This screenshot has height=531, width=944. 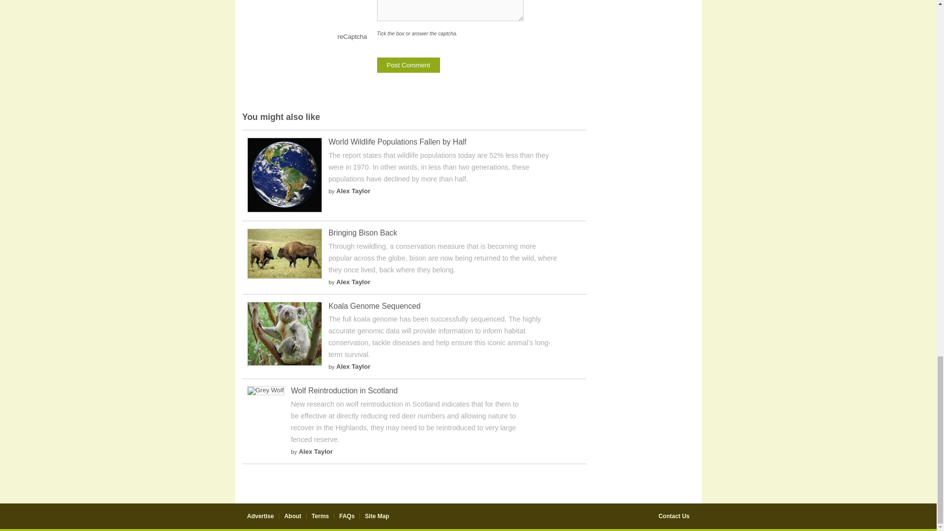 What do you see at coordinates (408, 65) in the screenshot?
I see `Post Comment` at bounding box center [408, 65].